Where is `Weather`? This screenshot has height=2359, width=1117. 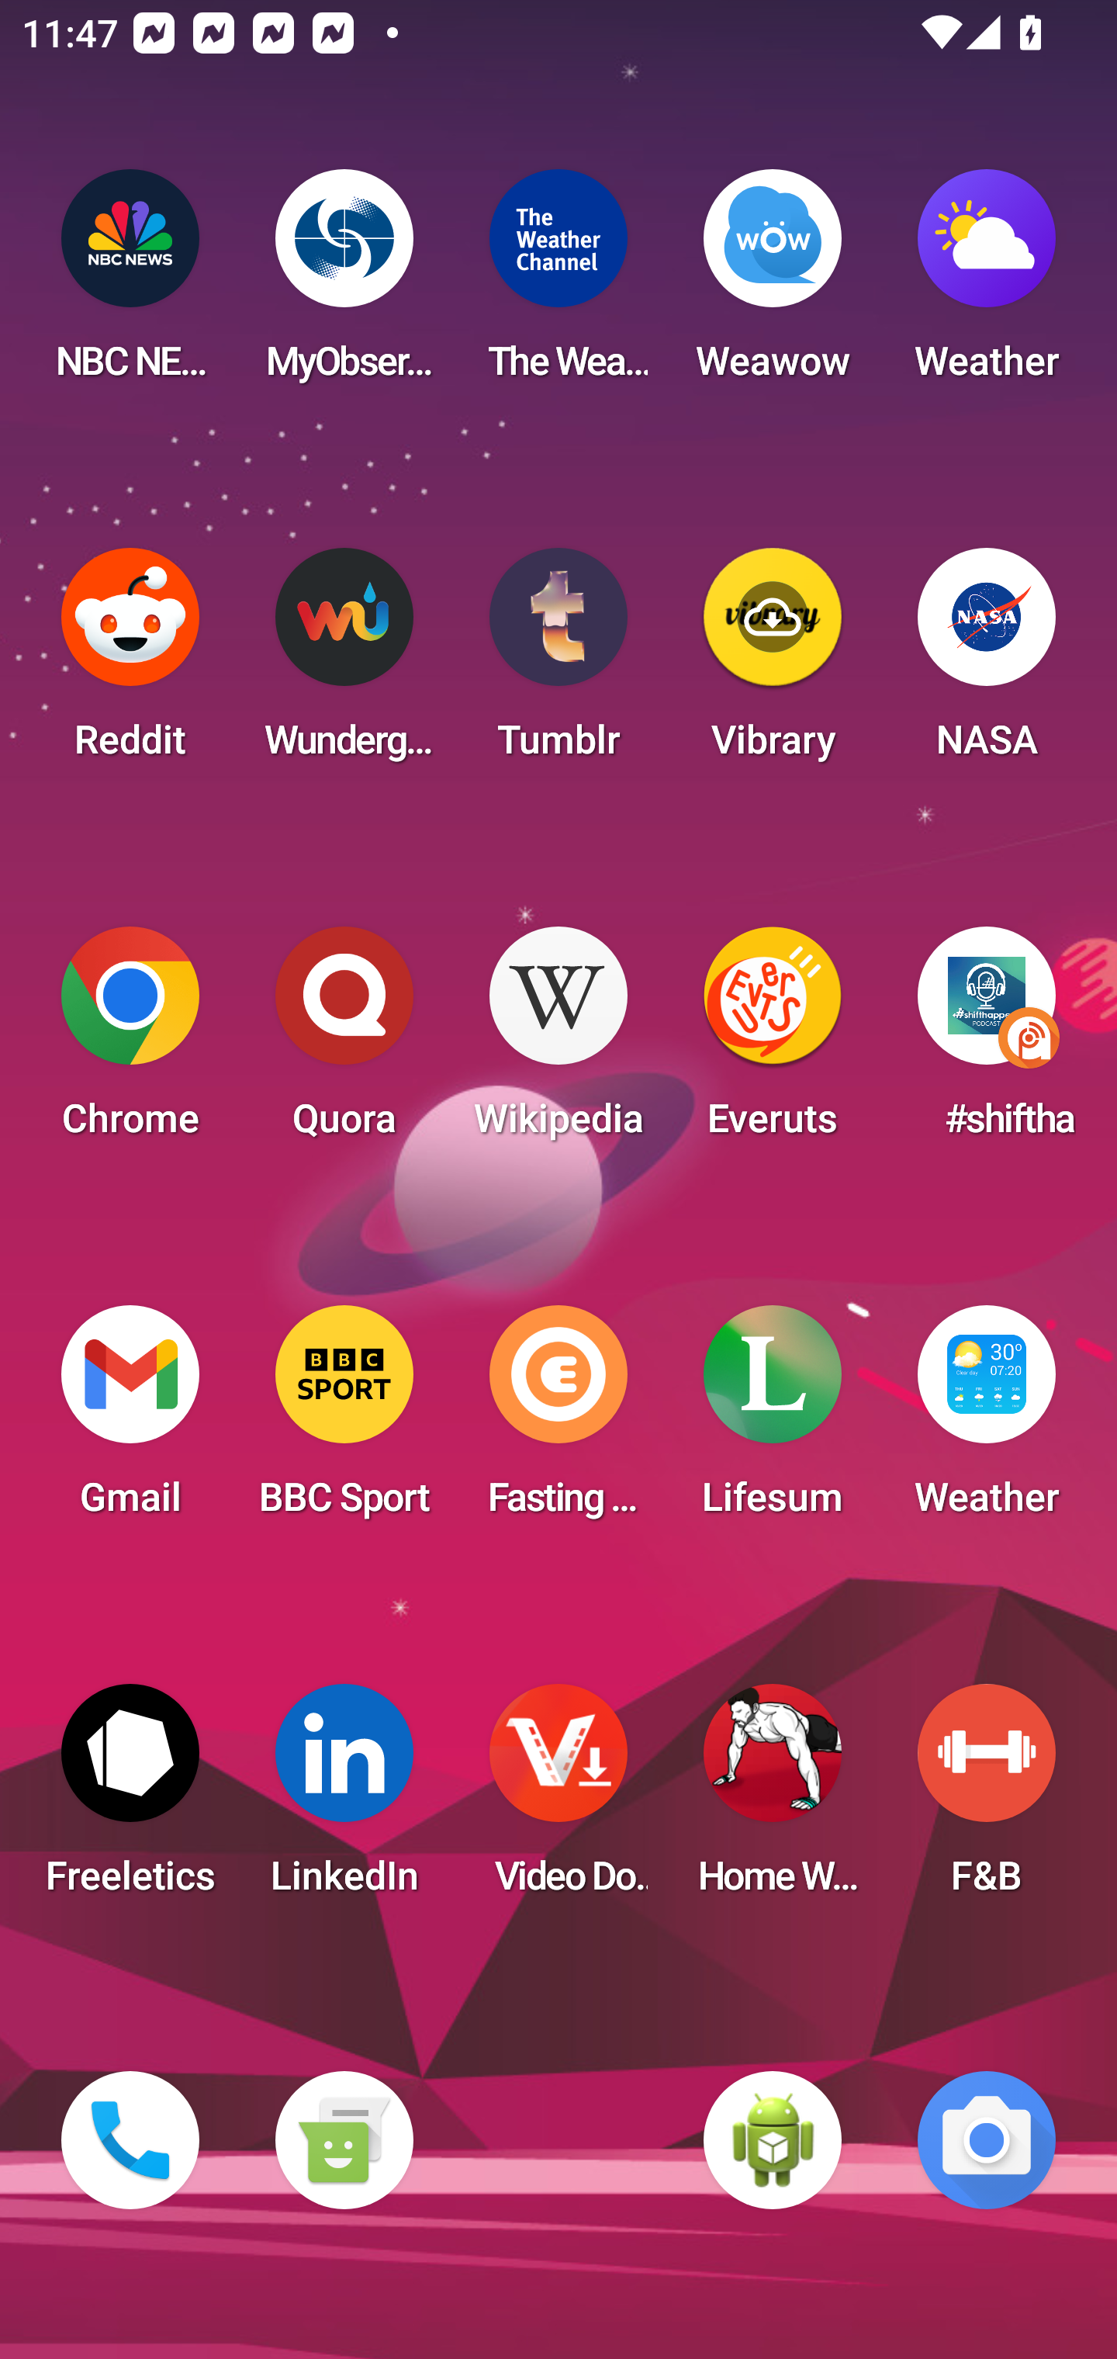 Weather is located at coordinates (987, 1420).